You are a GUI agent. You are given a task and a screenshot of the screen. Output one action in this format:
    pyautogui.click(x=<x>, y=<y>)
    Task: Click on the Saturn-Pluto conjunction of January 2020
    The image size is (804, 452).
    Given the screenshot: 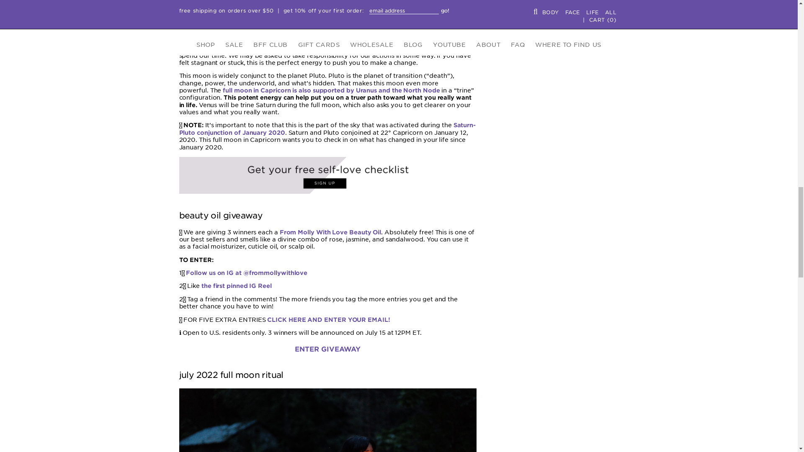 What is the action you would take?
    pyautogui.click(x=327, y=128)
    